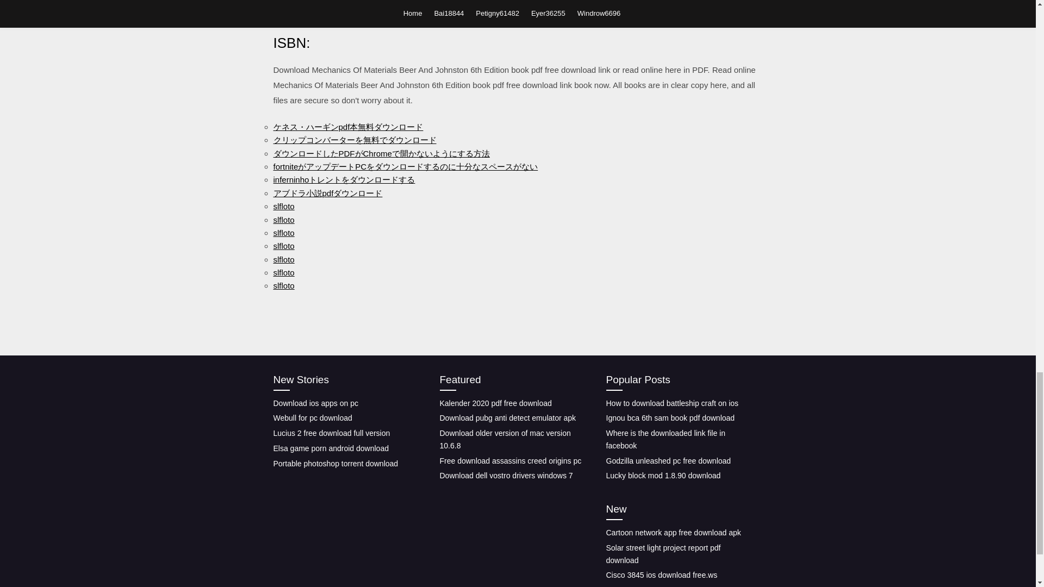 The height and width of the screenshot is (587, 1044). I want to click on Kalender 2020 pdf free download, so click(495, 403).